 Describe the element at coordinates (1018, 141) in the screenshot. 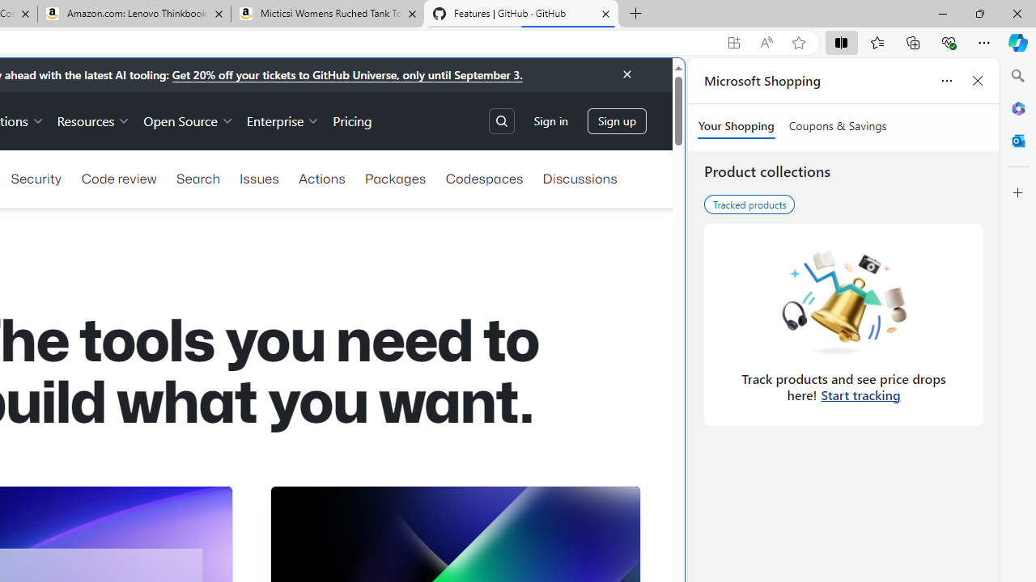

I see `Outlook` at that location.